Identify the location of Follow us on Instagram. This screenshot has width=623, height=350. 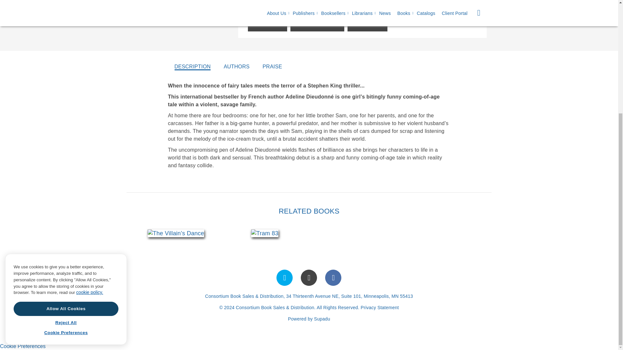
(309, 277).